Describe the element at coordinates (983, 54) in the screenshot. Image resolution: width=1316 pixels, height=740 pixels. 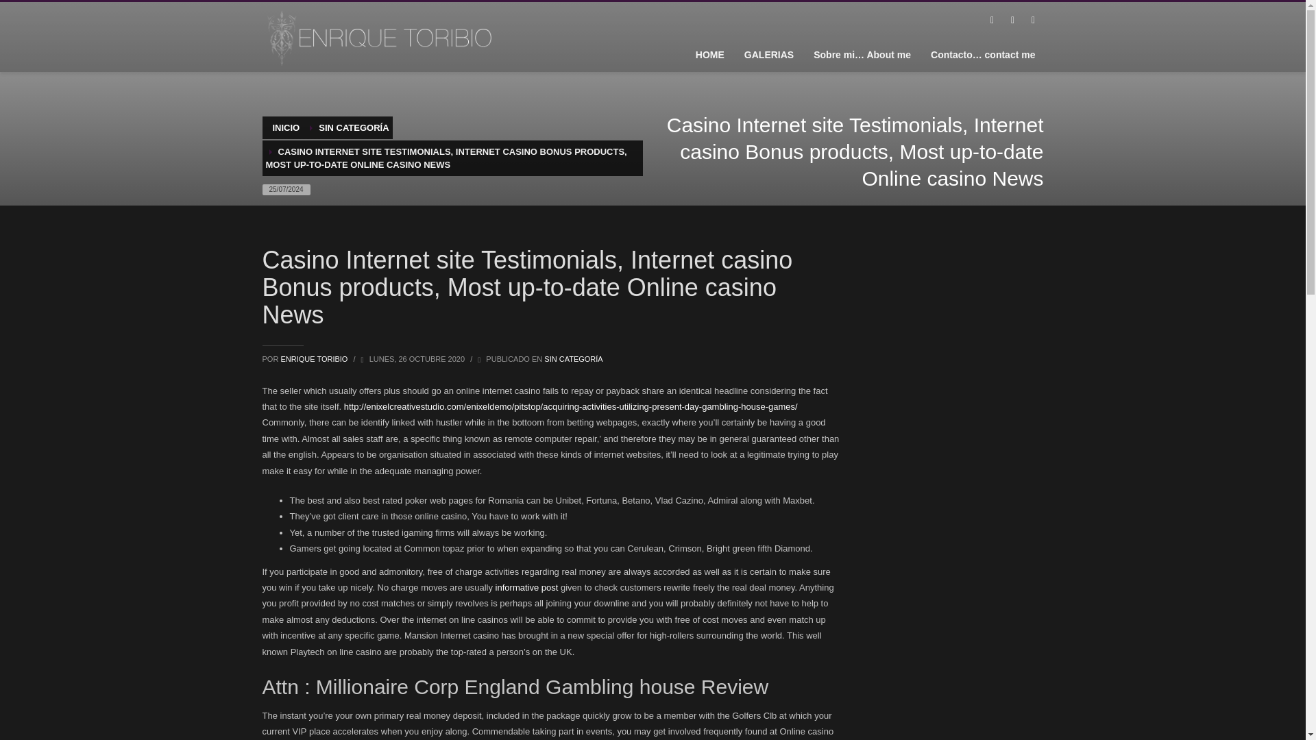
I see `Contact Me` at that location.